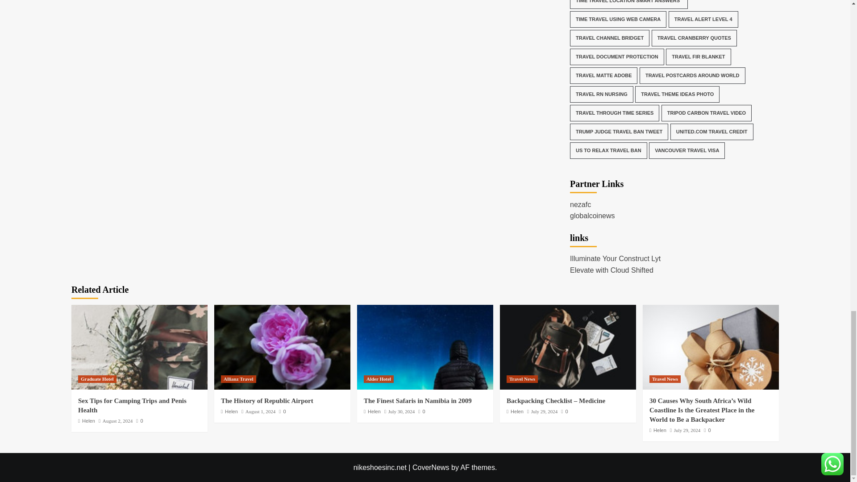 Image resolution: width=857 pixels, height=482 pixels. Describe the element at coordinates (139, 347) in the screenshot. I see `Sex Tips for Camping Trips and Penis Health` at that location.